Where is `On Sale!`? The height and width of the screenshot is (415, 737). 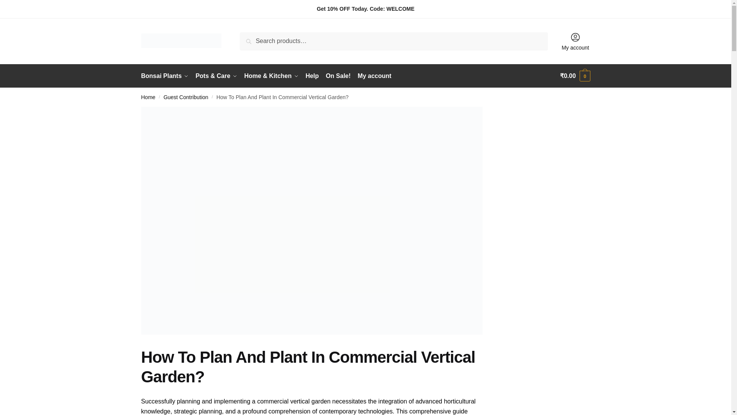
On Sale! is located at coordinates (339, 76).